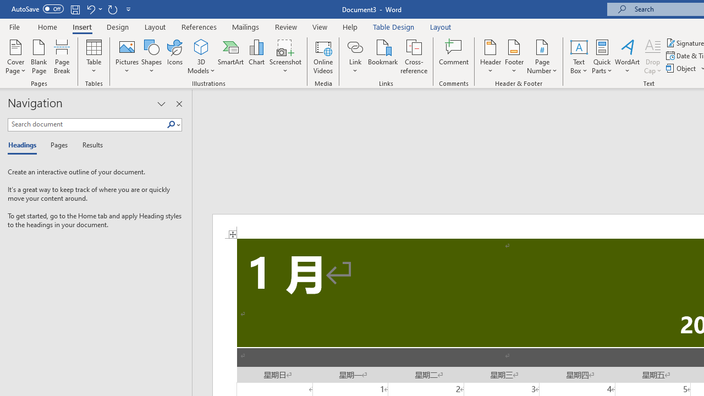 The height and width of the screenshot is (396, 704). What do you see at coordinates (579, 56) in the screenshot?
I see `Text Box` at bounding box center [579, 56].